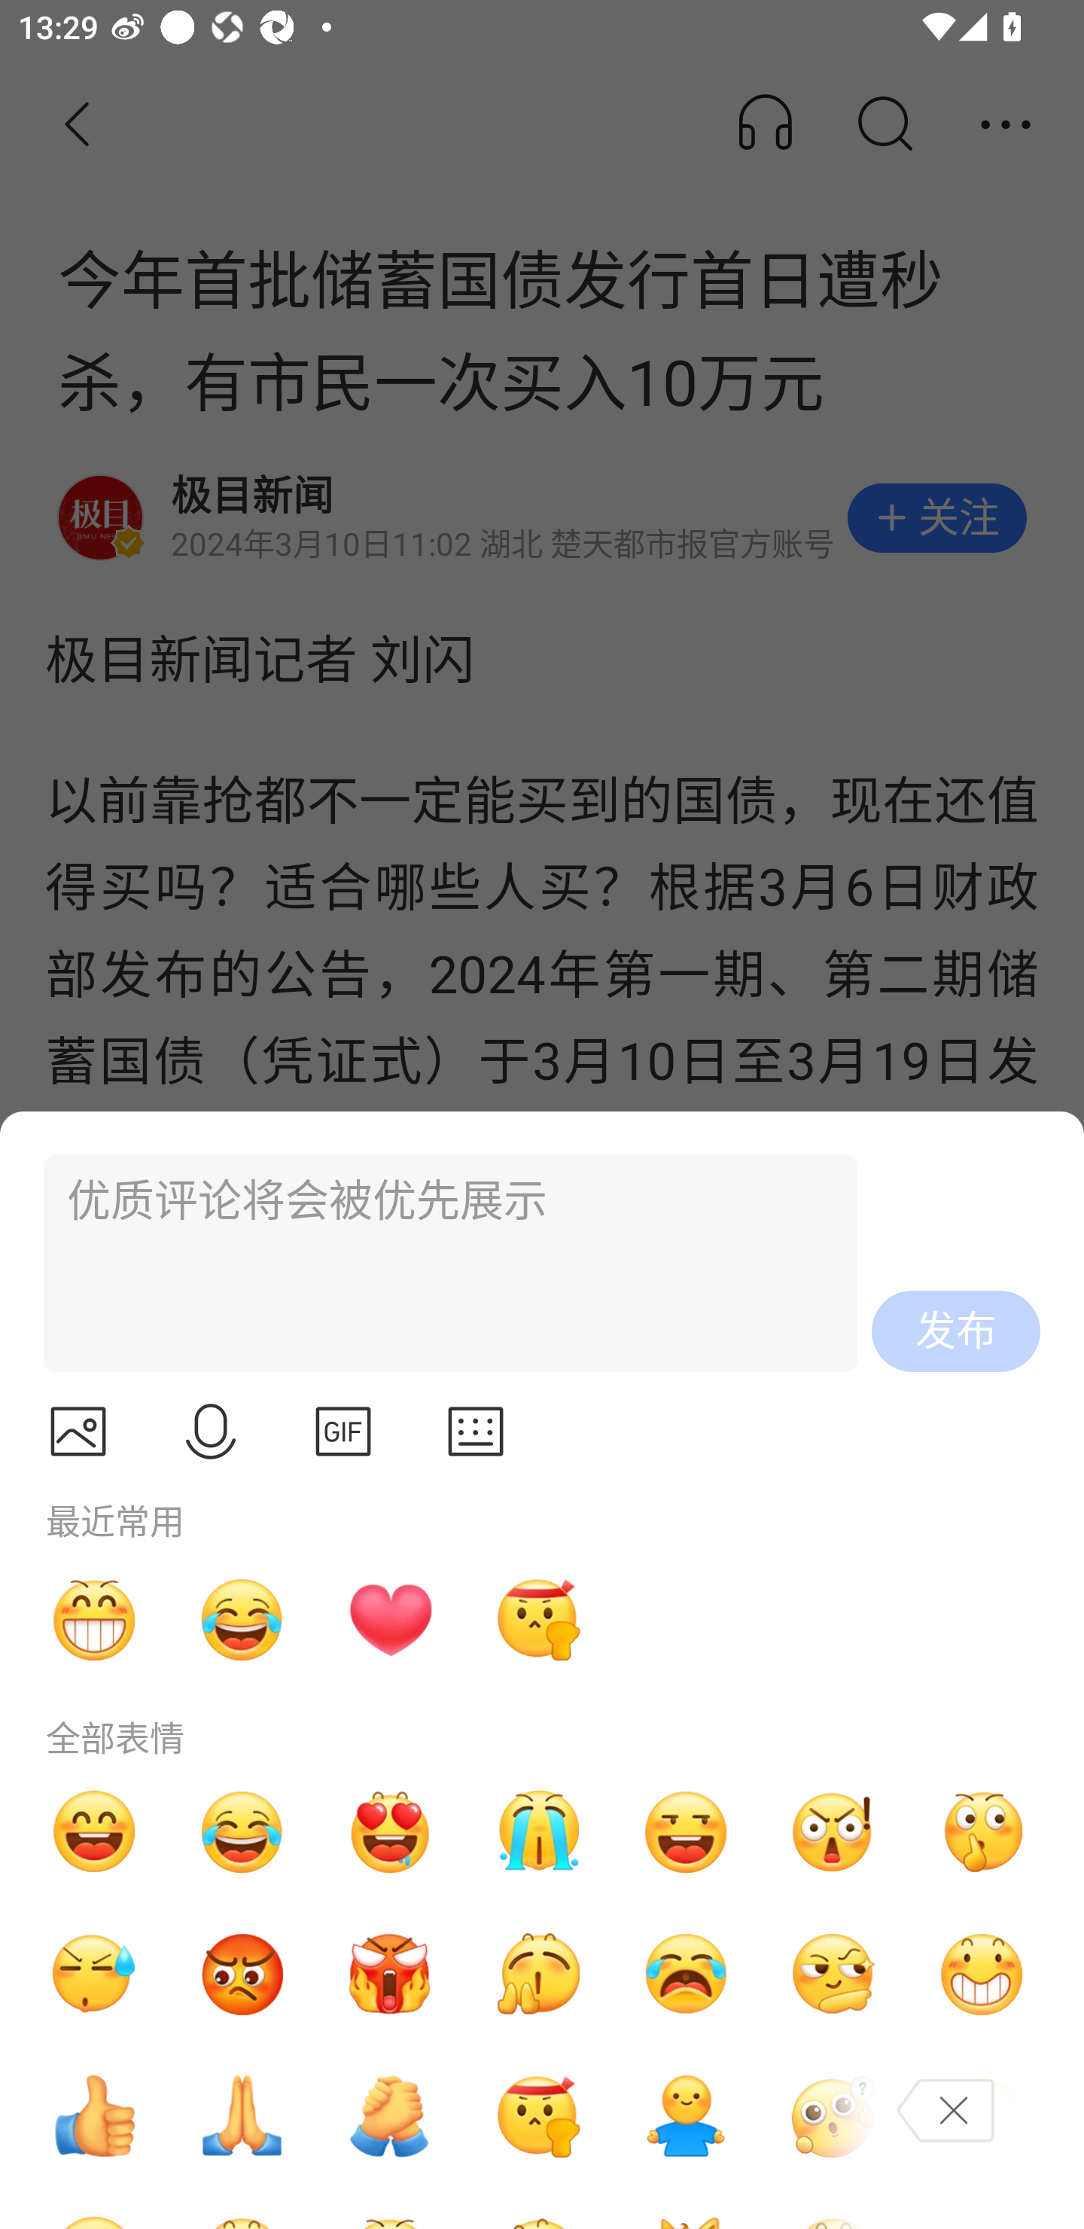 Image resolution: width=1084 pixels, height=2229 pixels. Describe the element at coordinates (956, 1331) in the screenshot. I see `发布` at that location.